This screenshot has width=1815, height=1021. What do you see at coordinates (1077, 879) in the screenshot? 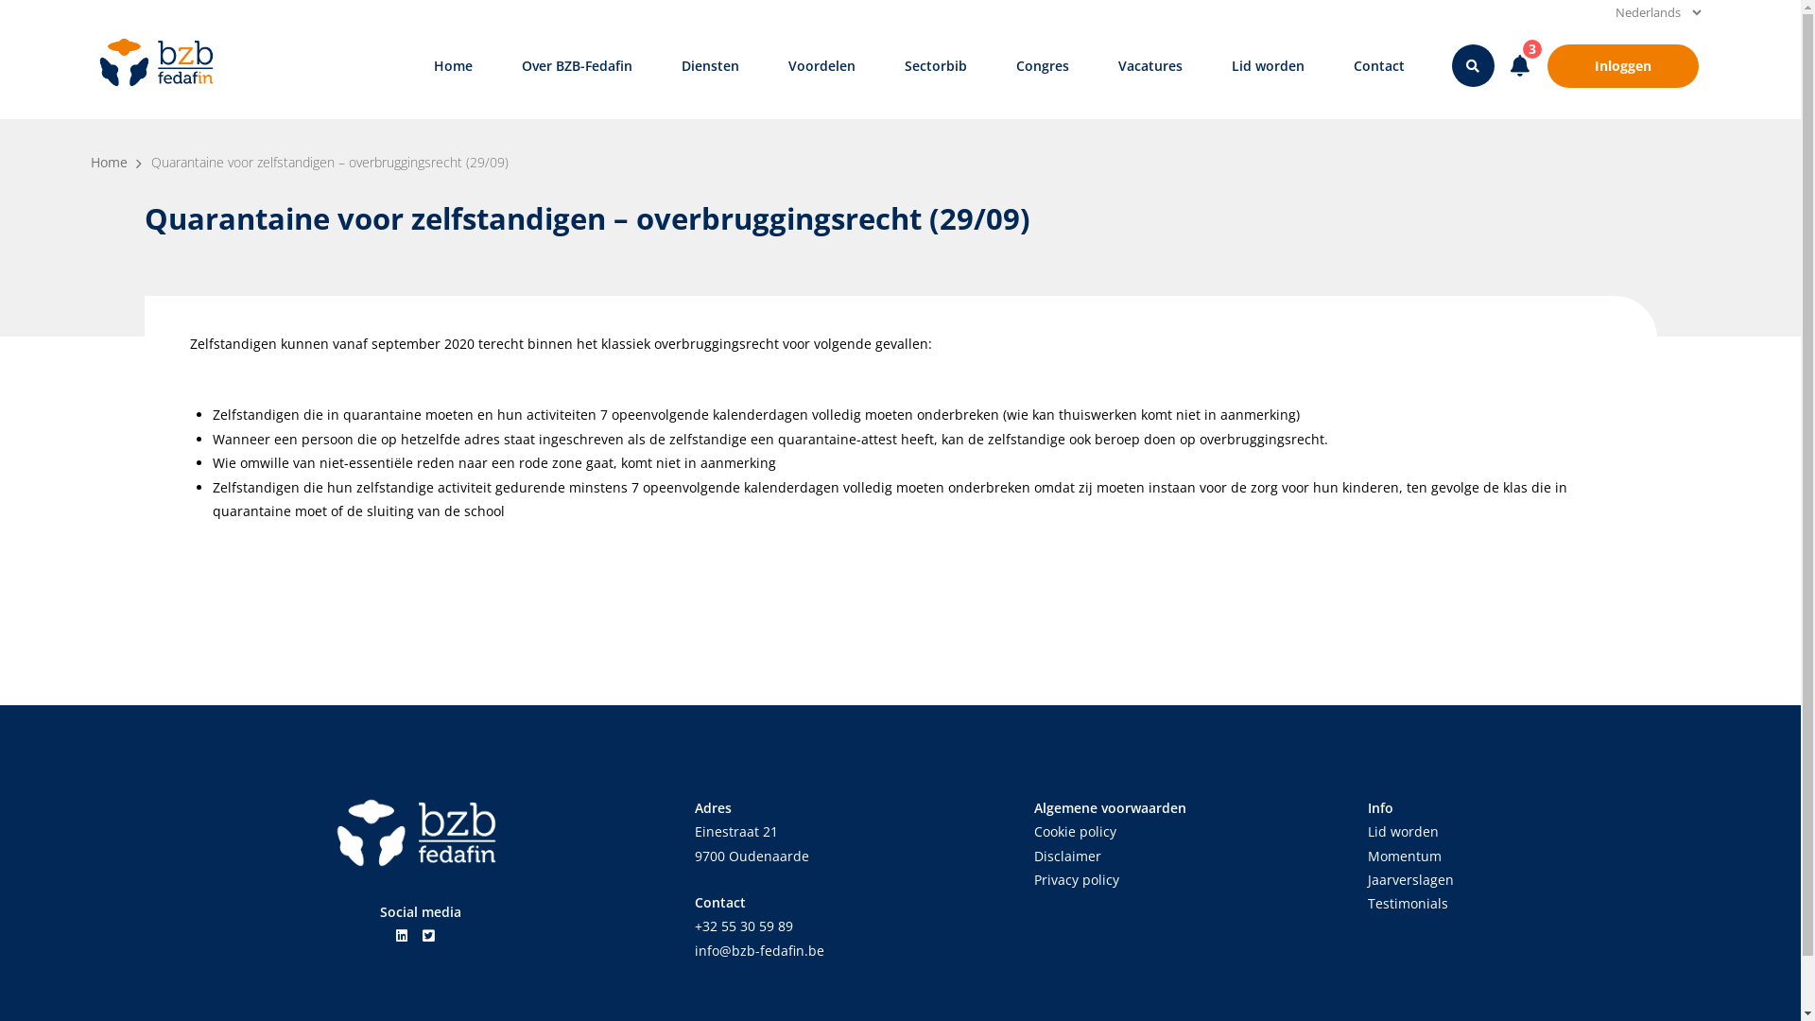
I see `Privacy policy` at bounding box center [1077, 879].